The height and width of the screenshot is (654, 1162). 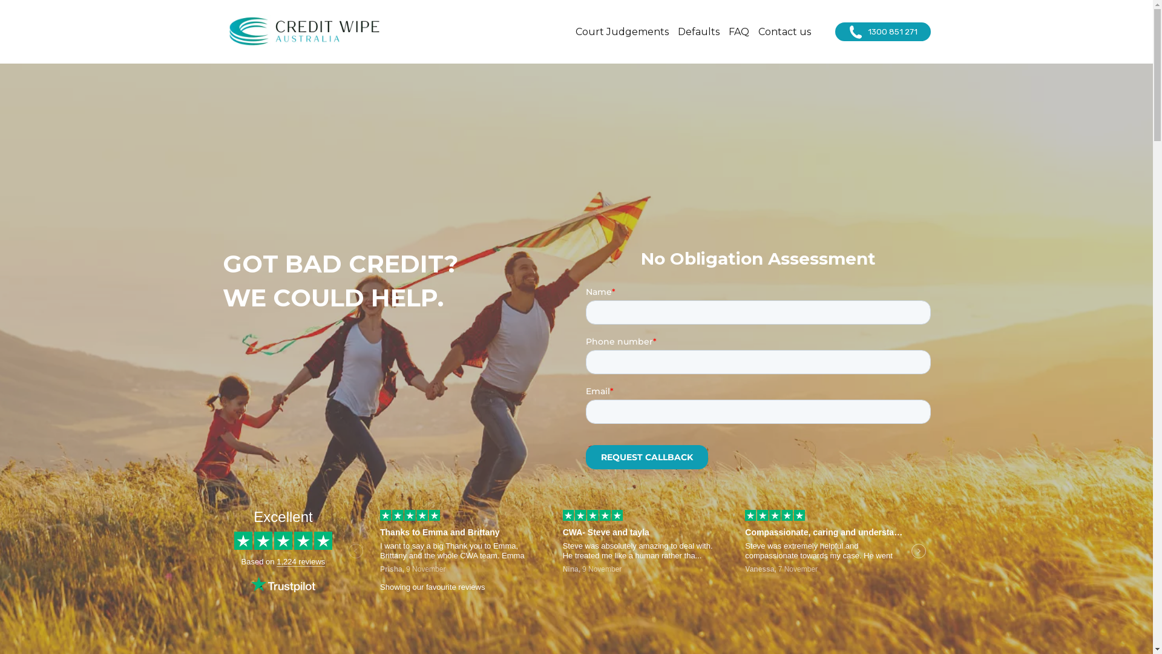 What do you see at coordinates (883, 32) in the screenshot?
I see `1300 851 271` at bounding box center [883, 32].